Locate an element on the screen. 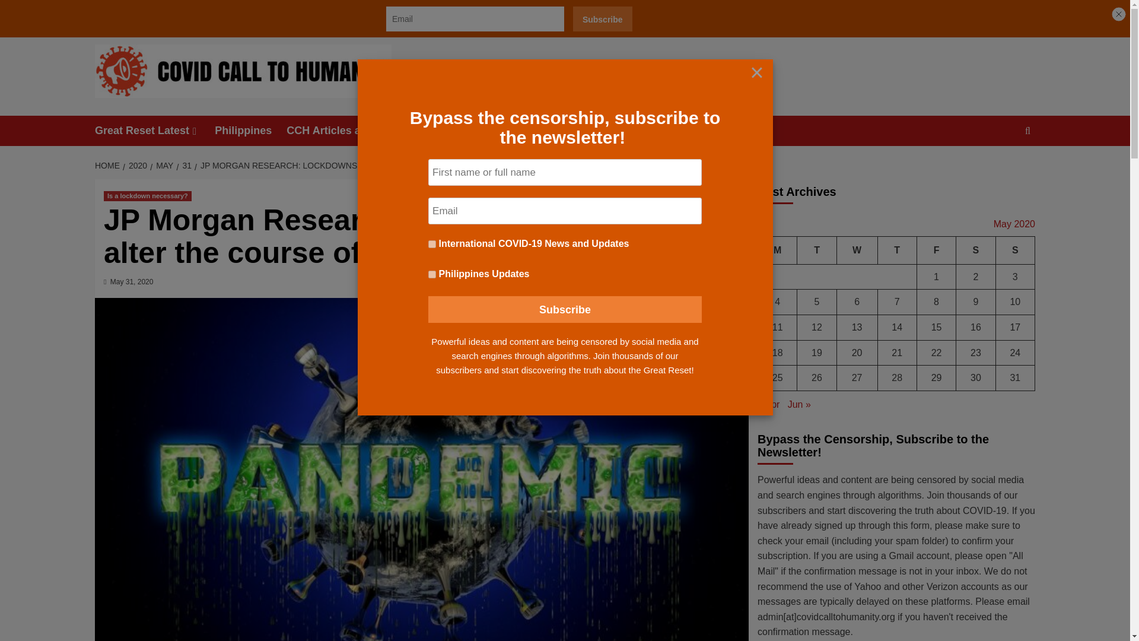 This screenshot has height=641, width=1139. Friday is located at coordinates (936, 250).